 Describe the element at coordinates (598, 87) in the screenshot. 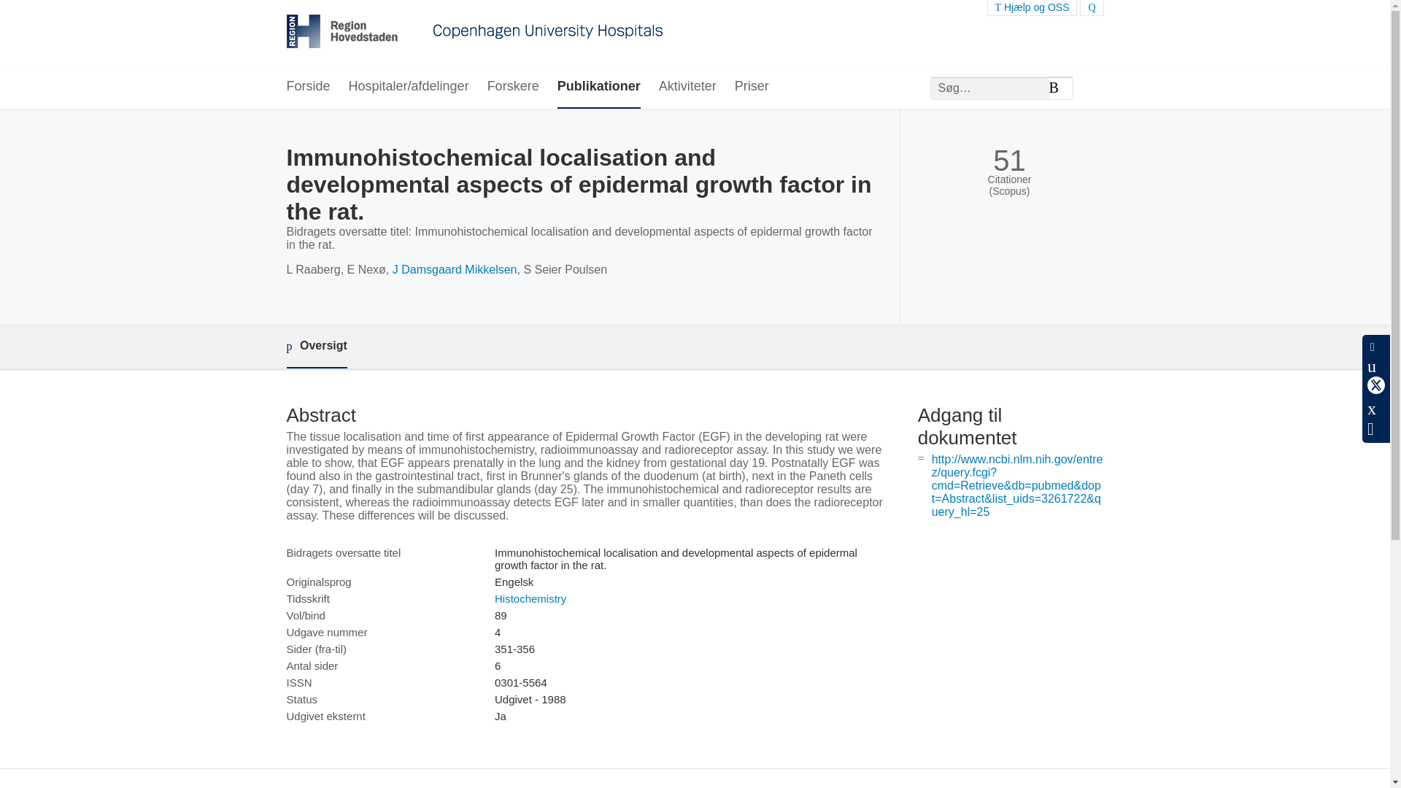

I see `Publikationer` at that location.